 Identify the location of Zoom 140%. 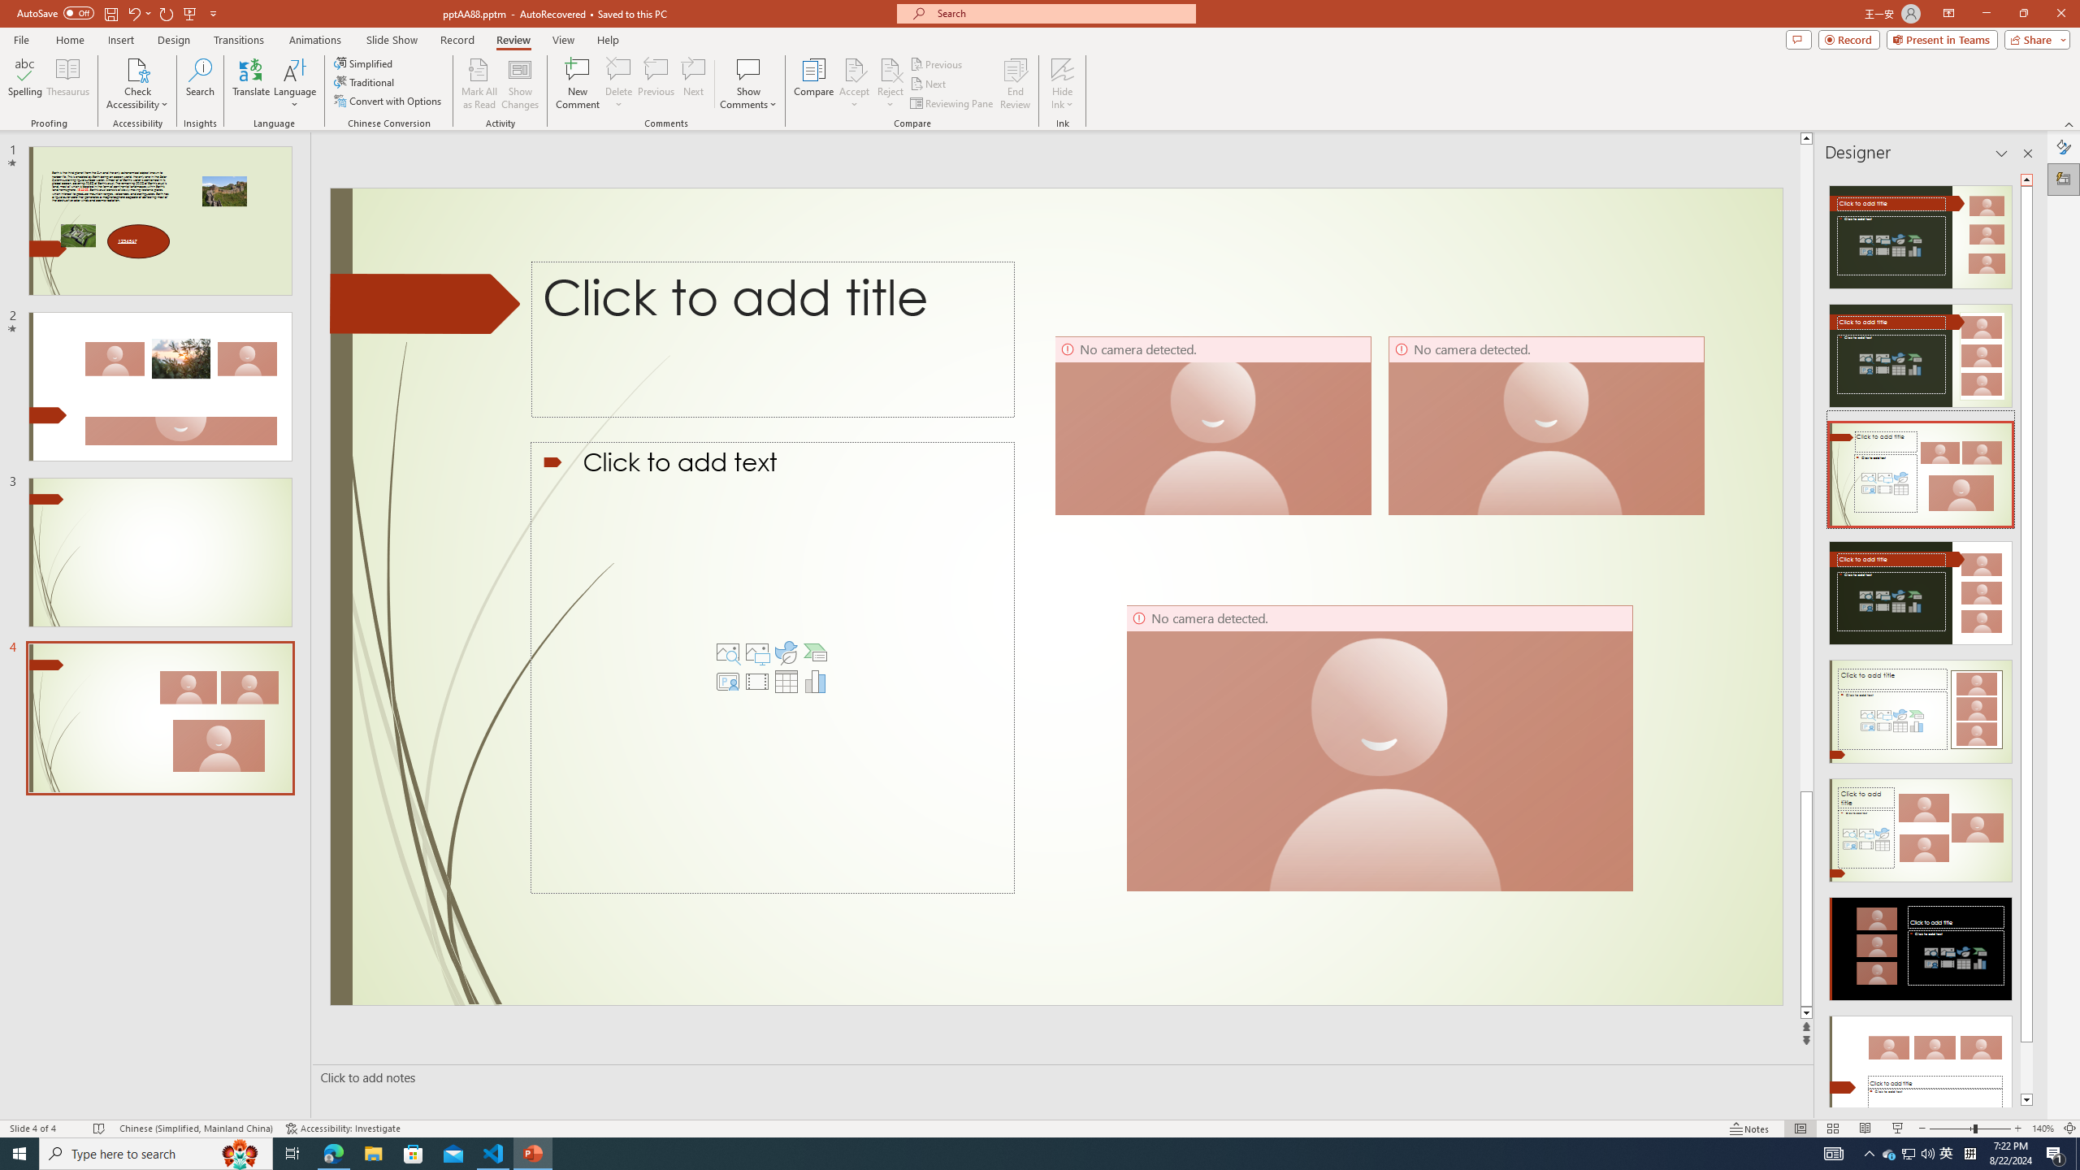
(2043, 1129).